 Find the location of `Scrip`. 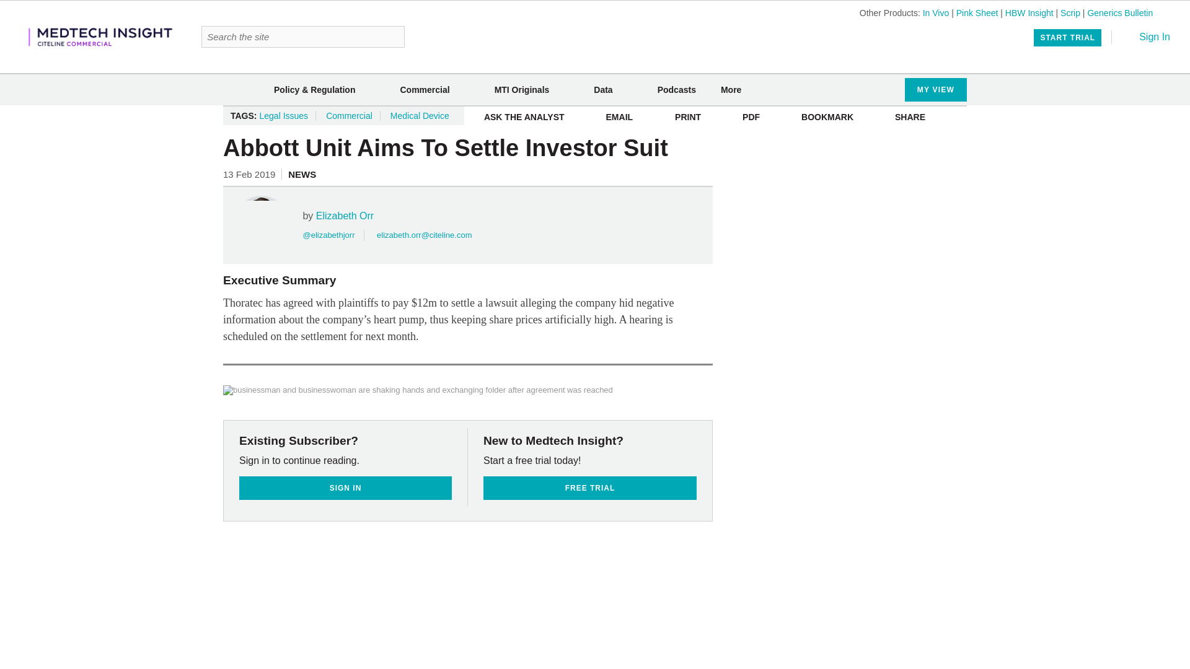

Scrip is located at coordinates (1070, 12).